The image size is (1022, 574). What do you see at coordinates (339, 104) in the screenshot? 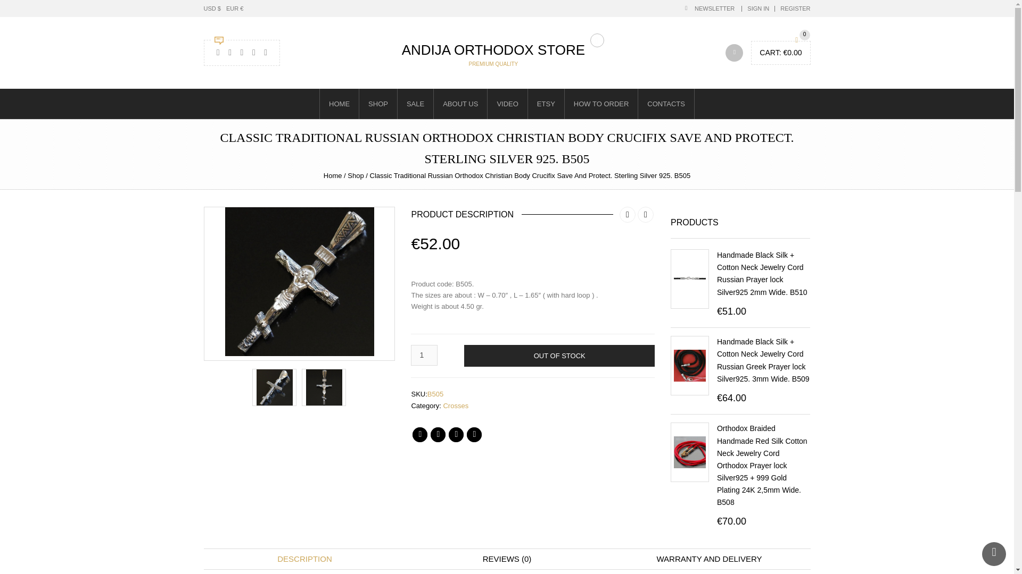
I see `HOME` at bounding box center [339, 104].